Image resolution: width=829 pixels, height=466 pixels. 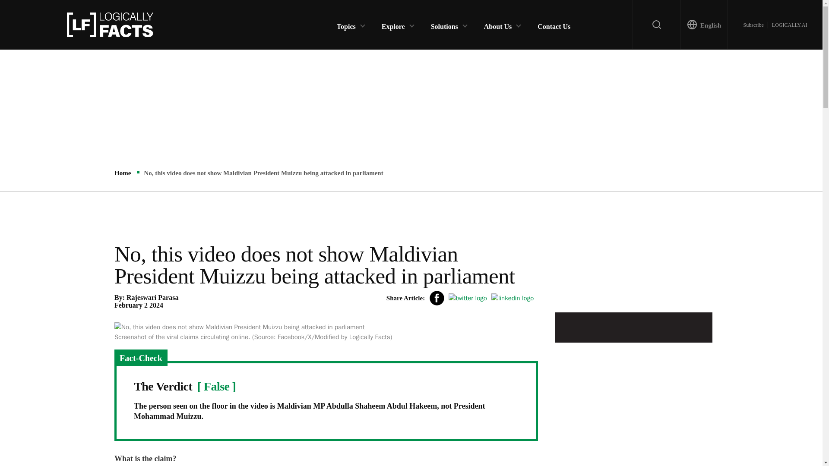 I want to click on Topics, so click(x=346, y=24).